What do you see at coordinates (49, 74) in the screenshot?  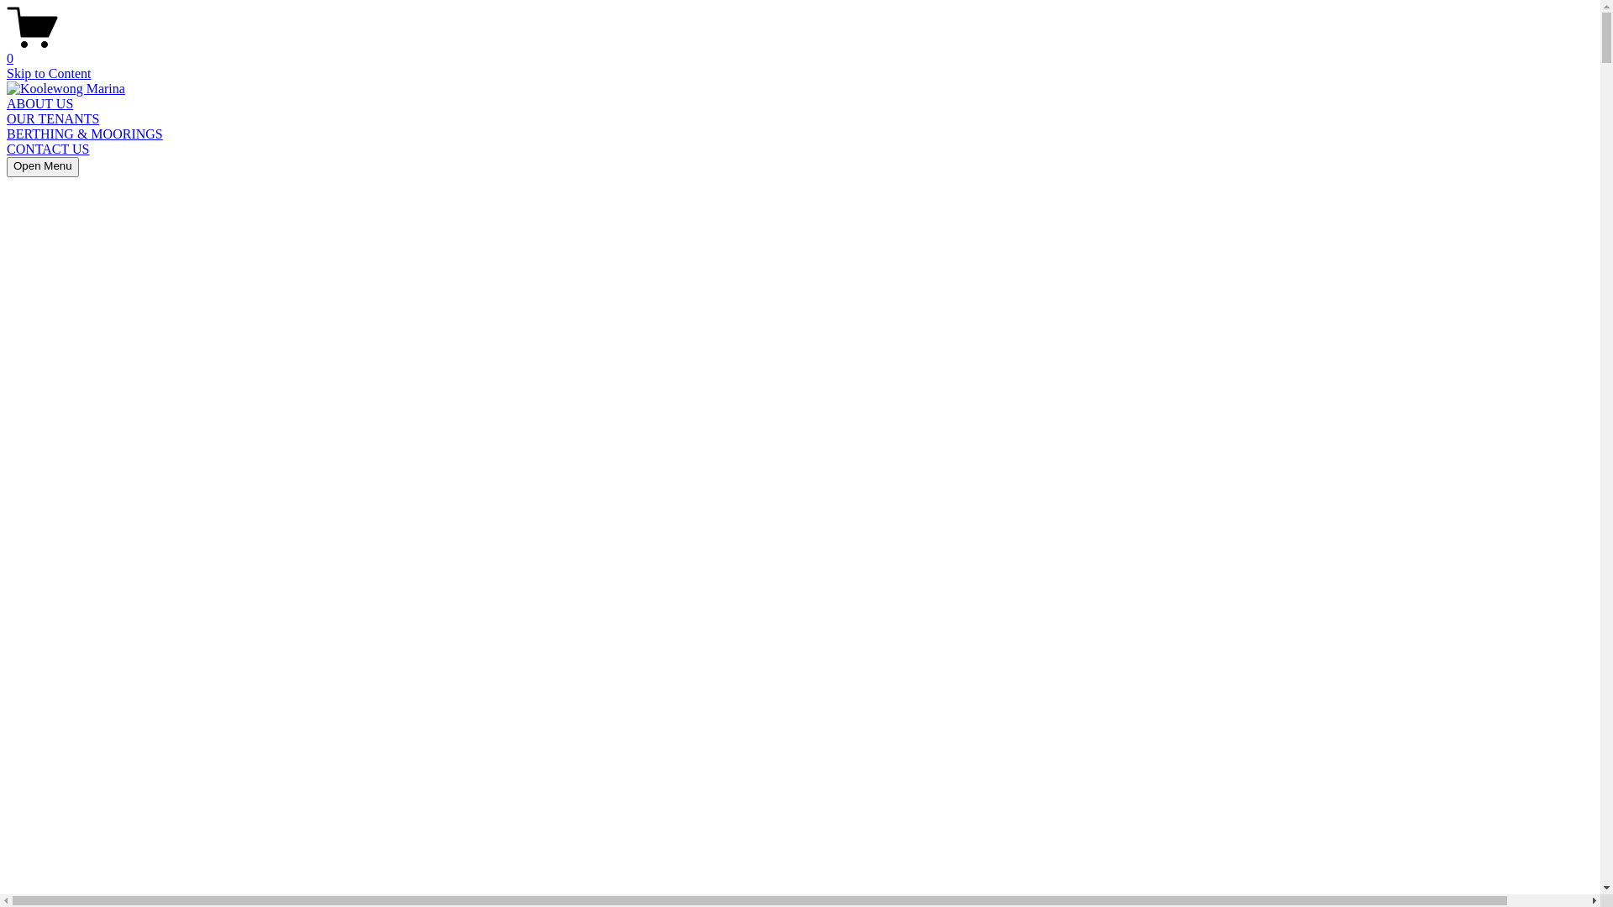 I see `Skip to Content` at bounding box center [49, 74].